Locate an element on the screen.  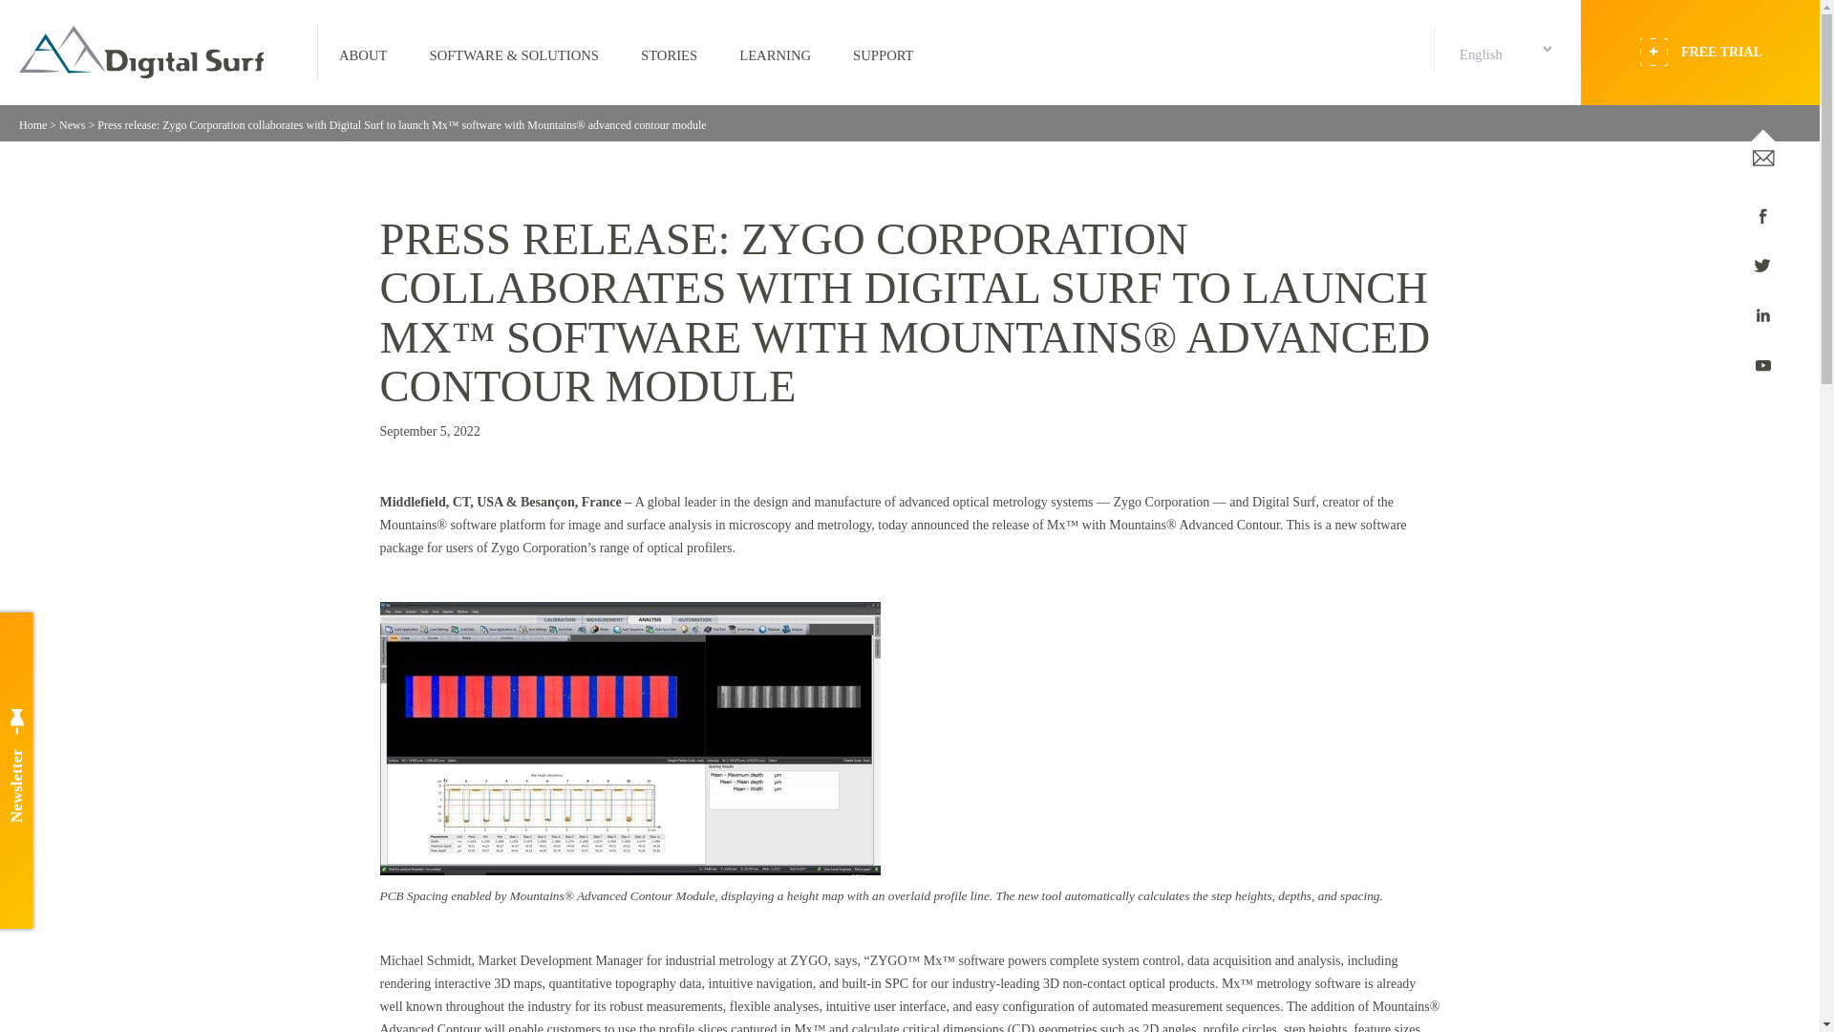
SUPPORT is located at coordinates (883, 52).